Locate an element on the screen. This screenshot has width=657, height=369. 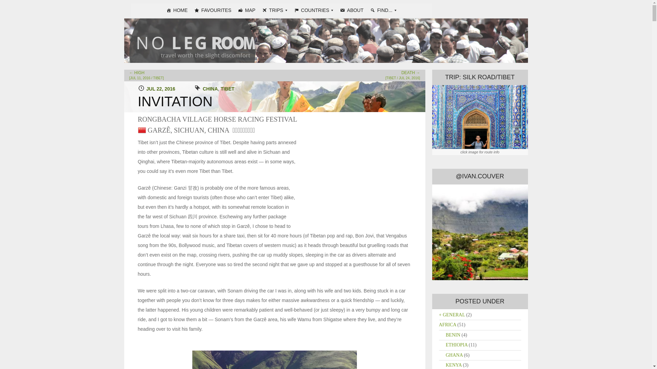
TRIPS is located at coordinates (274, 10).